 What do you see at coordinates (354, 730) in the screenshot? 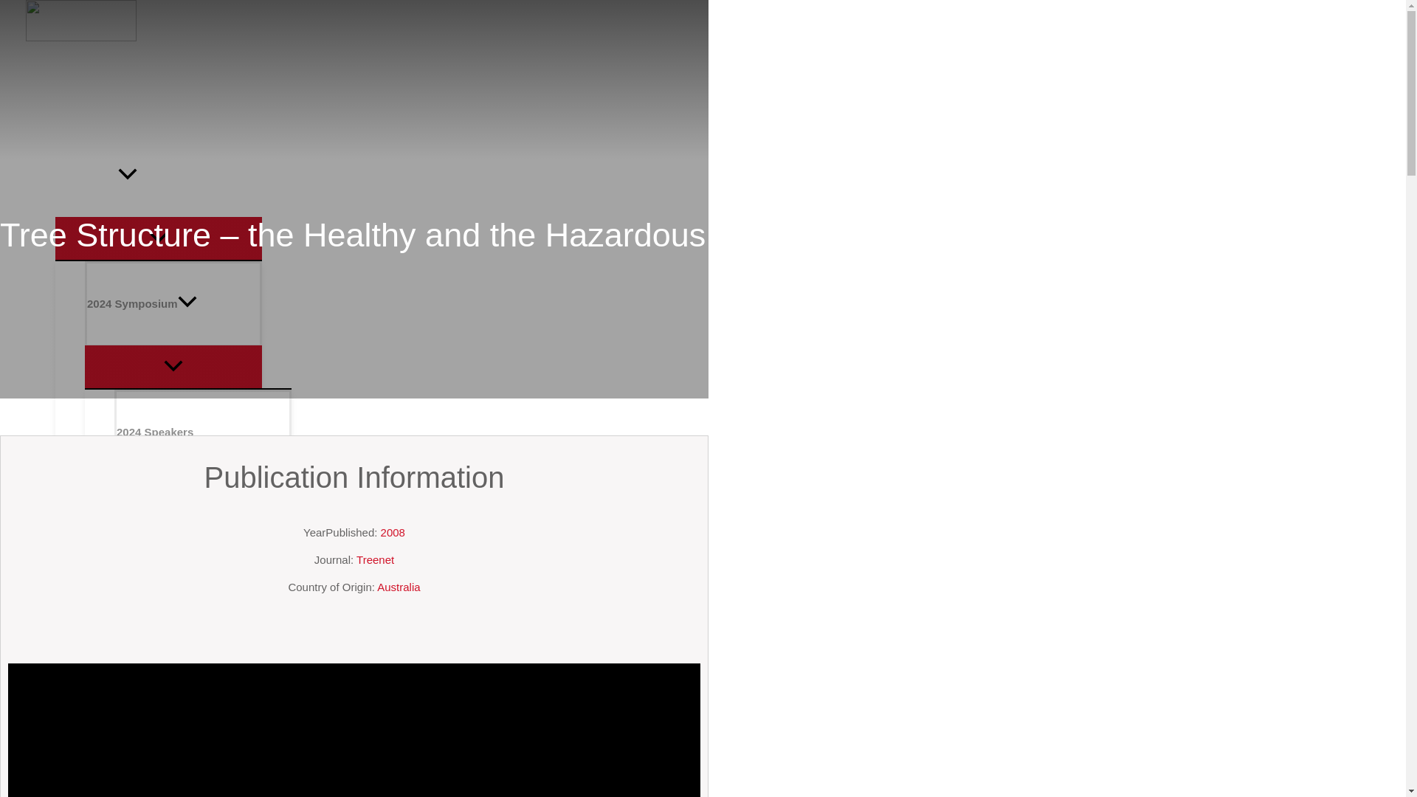
I see `vimeo Video Player` at bounding box center [354, 730].